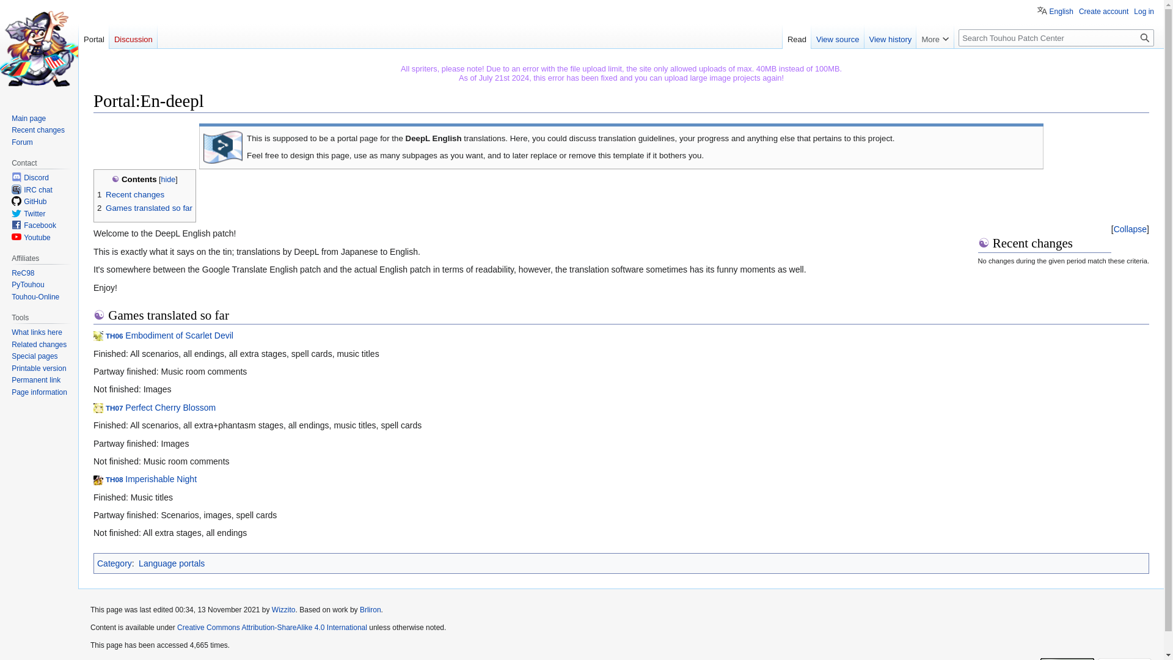 The image size is (1173, 660). Describe the element at coordinates (1054, 10) in the screenshot. I see `English` at that location.